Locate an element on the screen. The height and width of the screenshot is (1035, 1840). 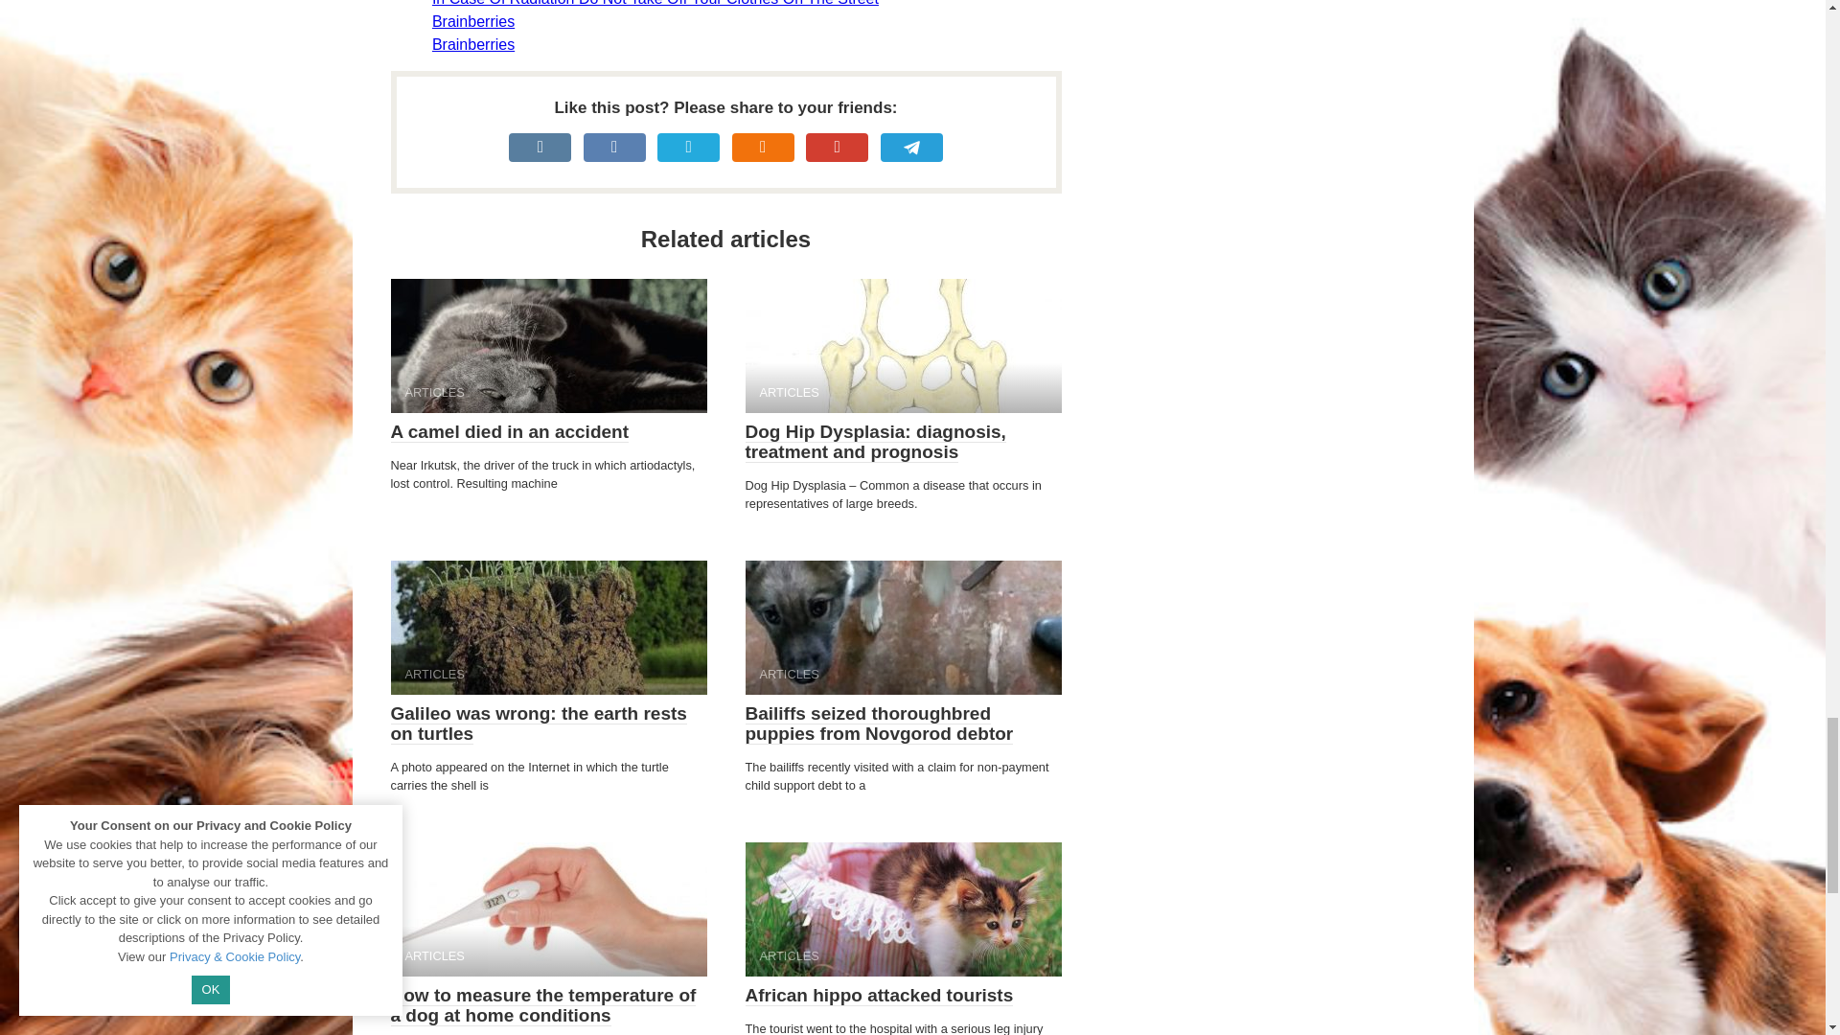
Galileo was wrong: the earth rests on turtles is located at coordinates (539, 724).